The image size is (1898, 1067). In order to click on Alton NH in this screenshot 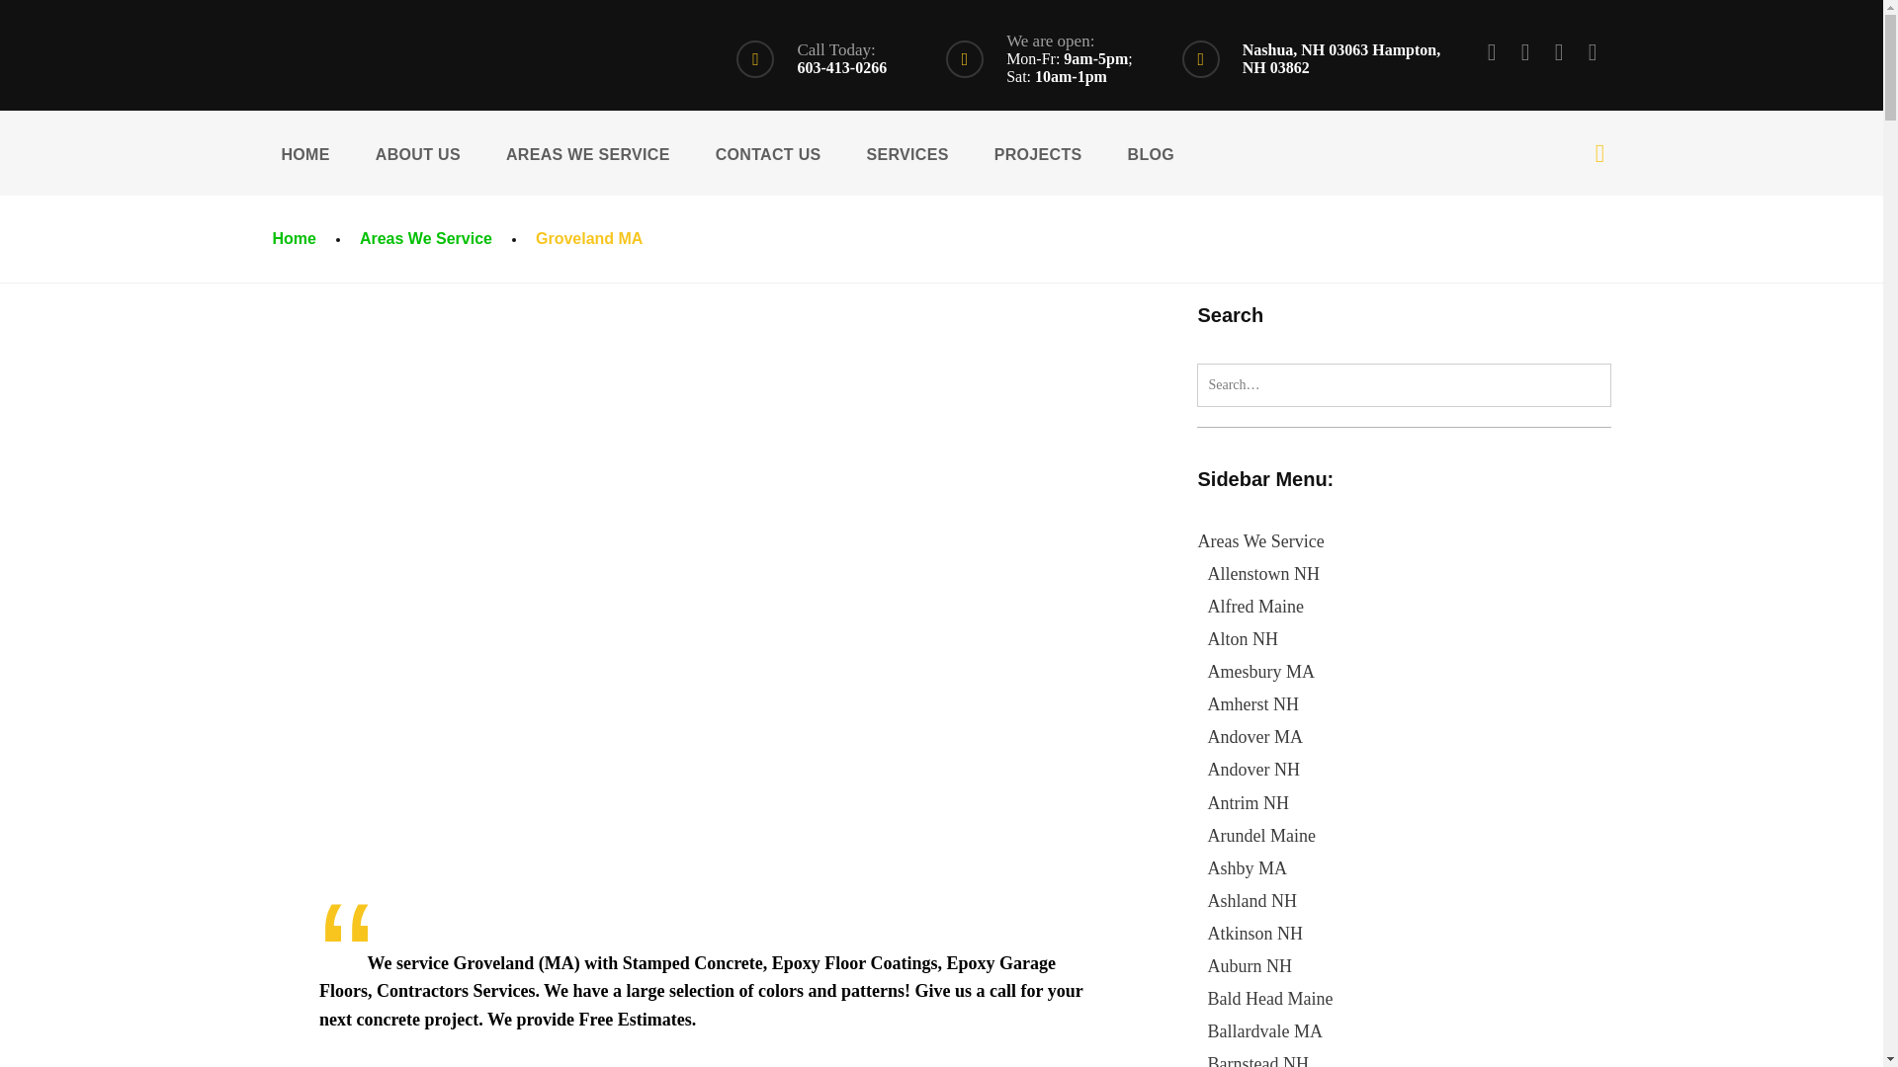, I will do `click(1242, 638)`.